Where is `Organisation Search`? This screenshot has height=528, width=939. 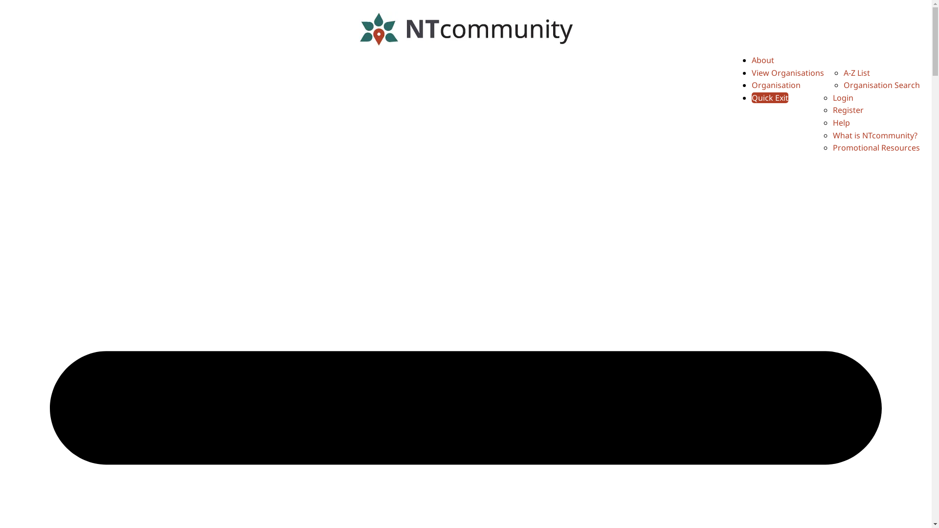
Organisation Search is located at coordinates (882, 85).